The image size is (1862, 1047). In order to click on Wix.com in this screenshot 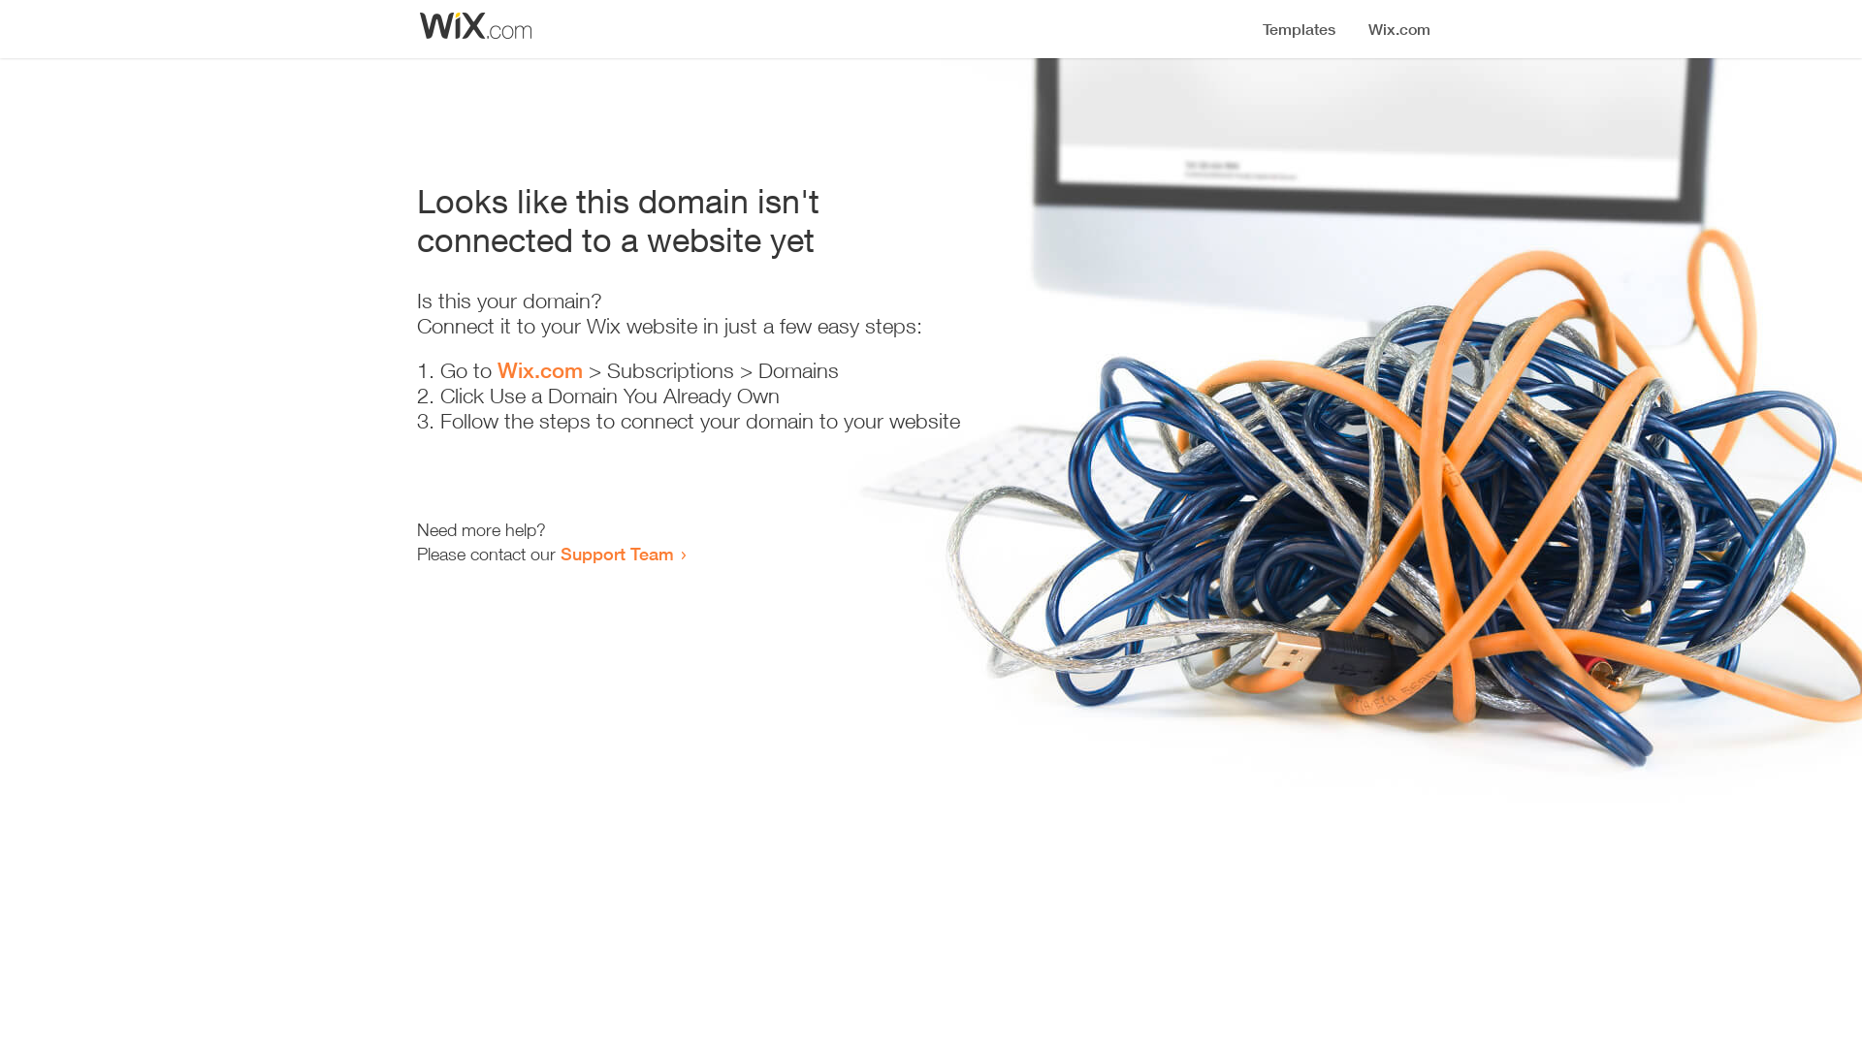, I will do `click(540, 370)`.